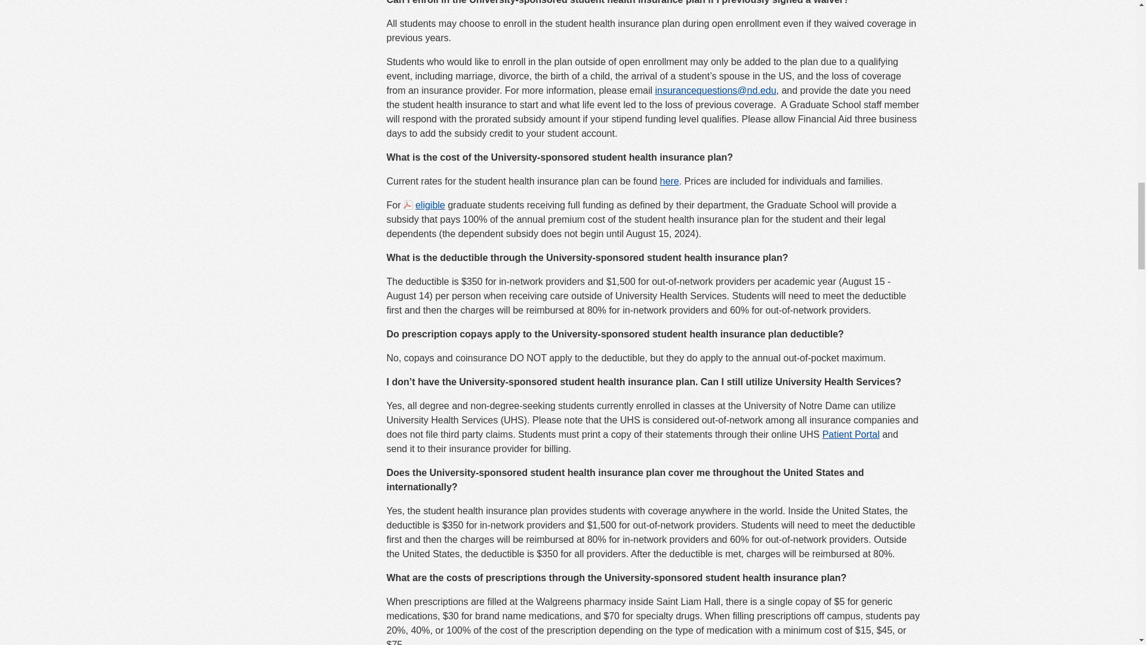 This screenshot has width=1146, height=645. What do you see at coordinates (424, 204) in the screenshot?
I see `eligible` at bounding box center [424, 204].